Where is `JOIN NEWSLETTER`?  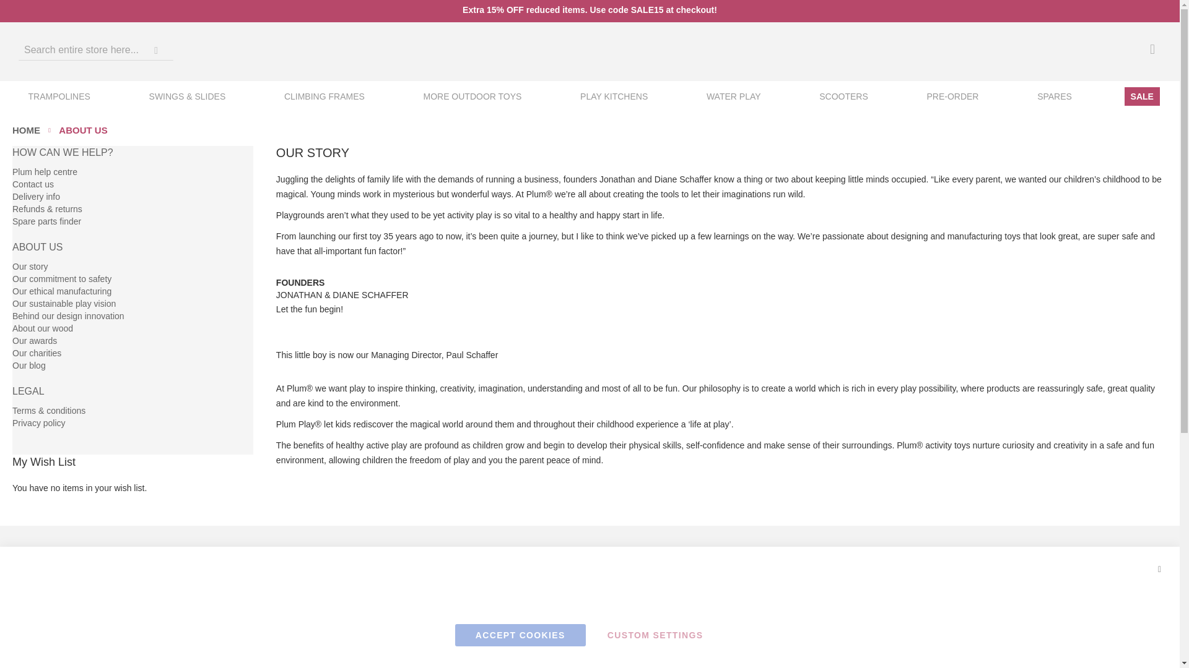 JOIN NEWSLETTER is located at coordinates (296, 659).